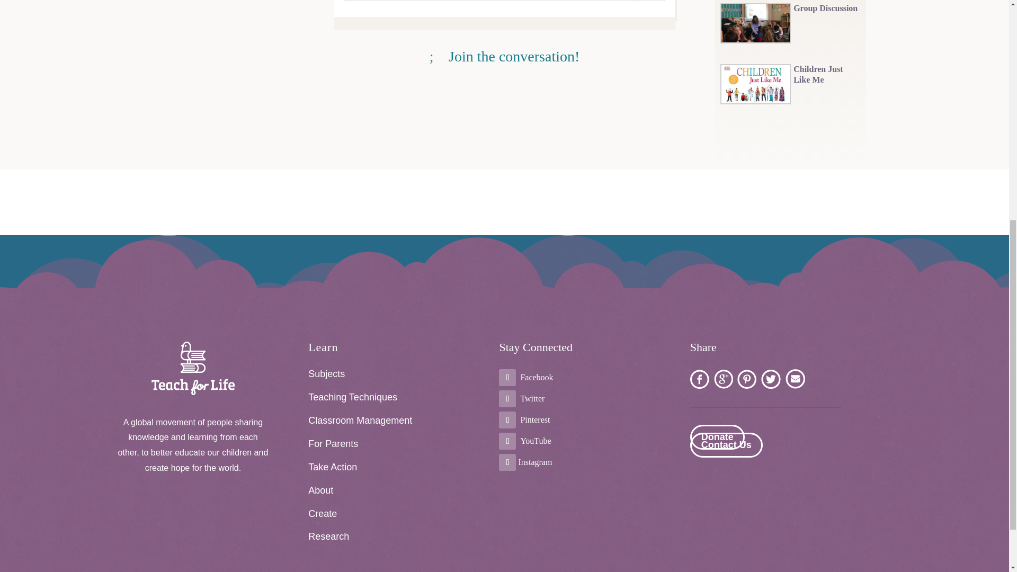  I want to click on Follow on Twitter, so click(507, 398).